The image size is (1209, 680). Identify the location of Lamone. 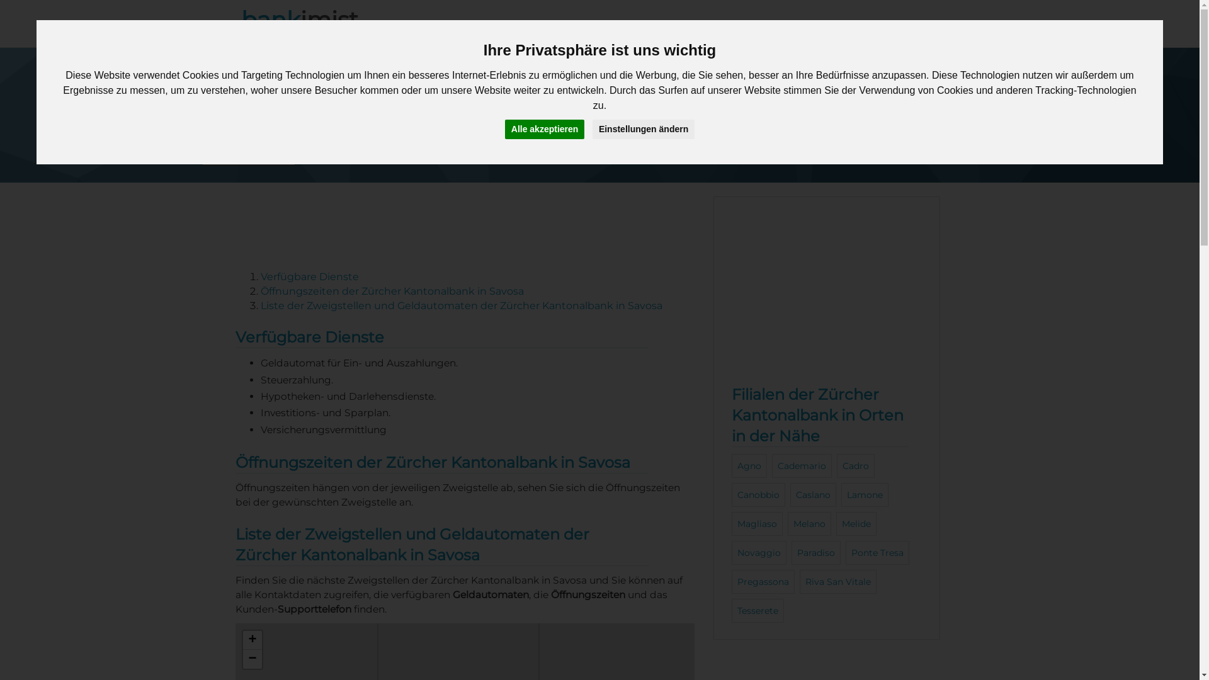
(865, 495).